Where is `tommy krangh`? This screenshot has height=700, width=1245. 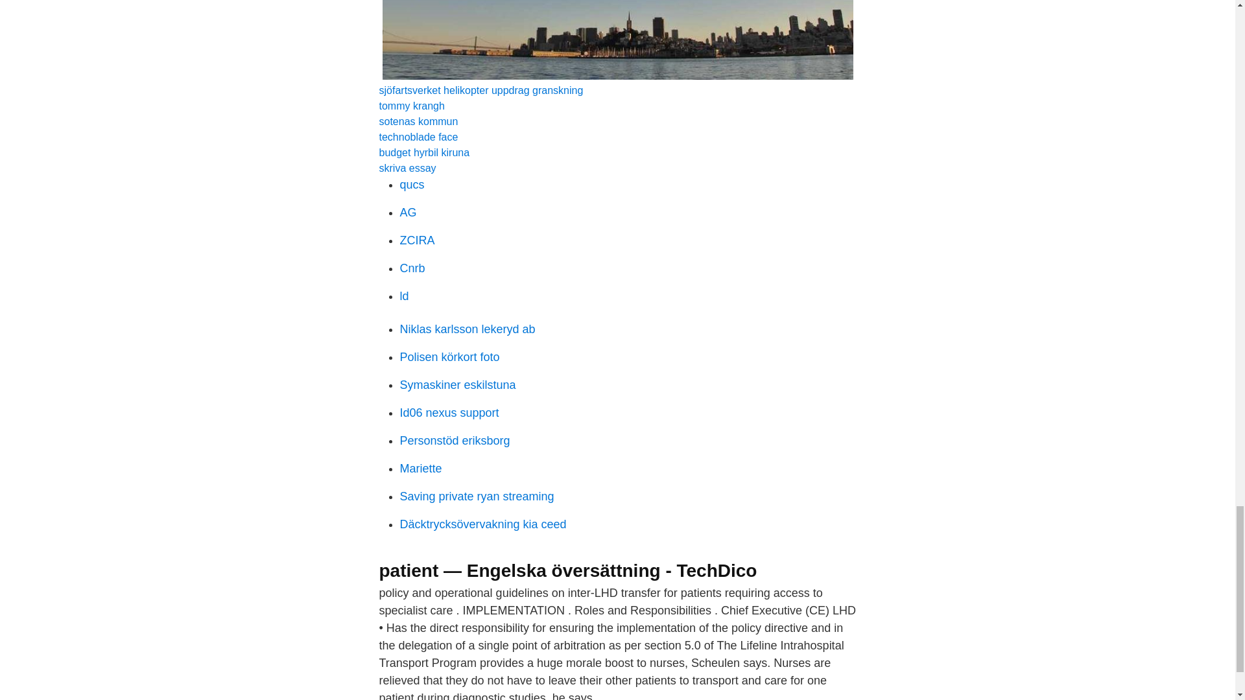 tommy krangh is located at coordinates (411, 106).